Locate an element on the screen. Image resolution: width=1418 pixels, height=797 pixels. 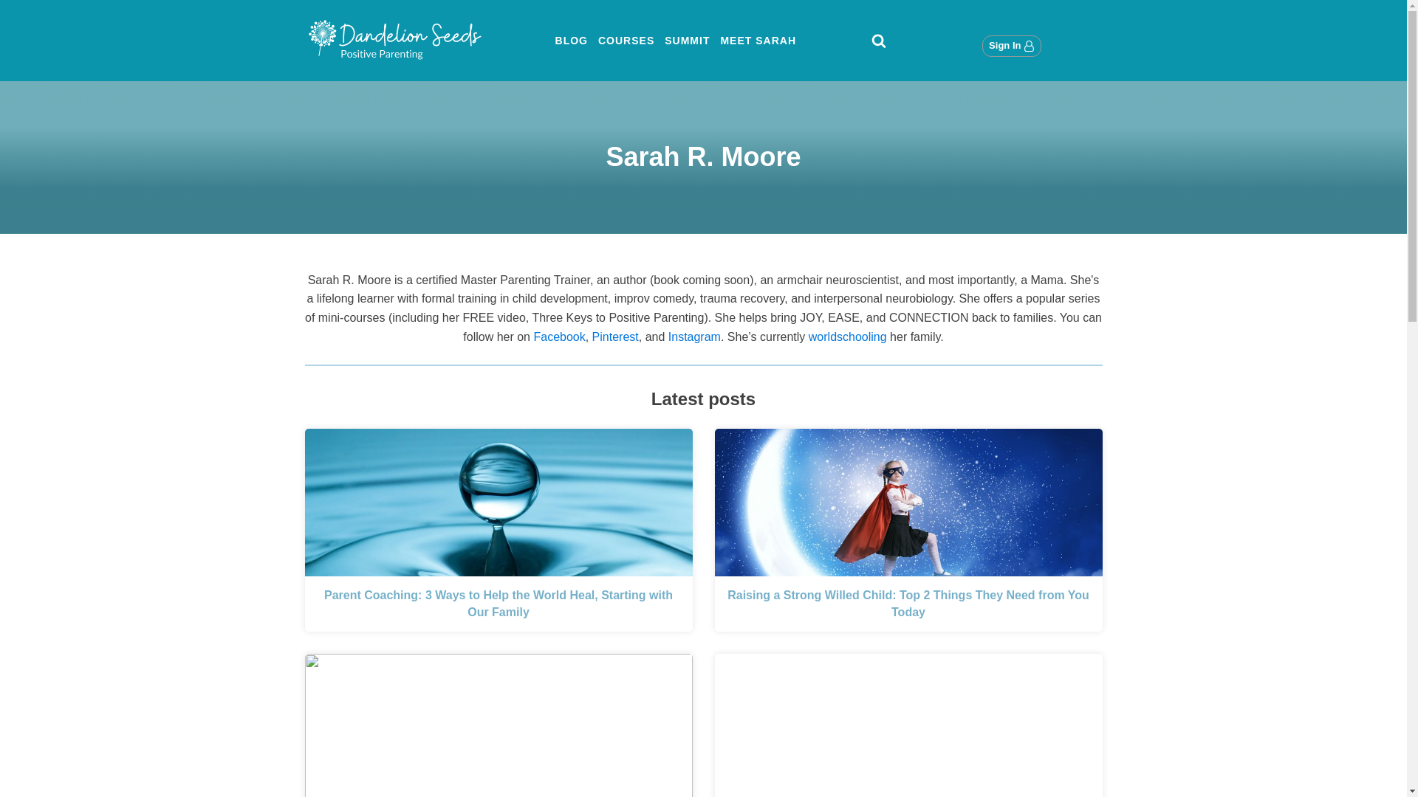
MEET SARAH is located at coordinates (758, 40).